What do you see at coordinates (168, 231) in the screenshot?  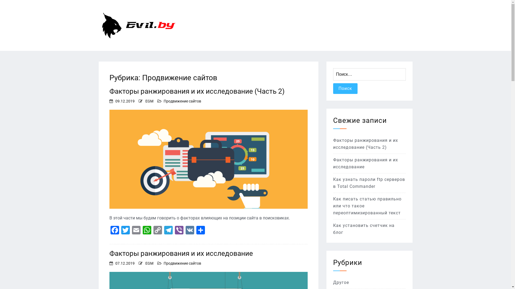 I see `Telegram` at bounding box center [168, 231].